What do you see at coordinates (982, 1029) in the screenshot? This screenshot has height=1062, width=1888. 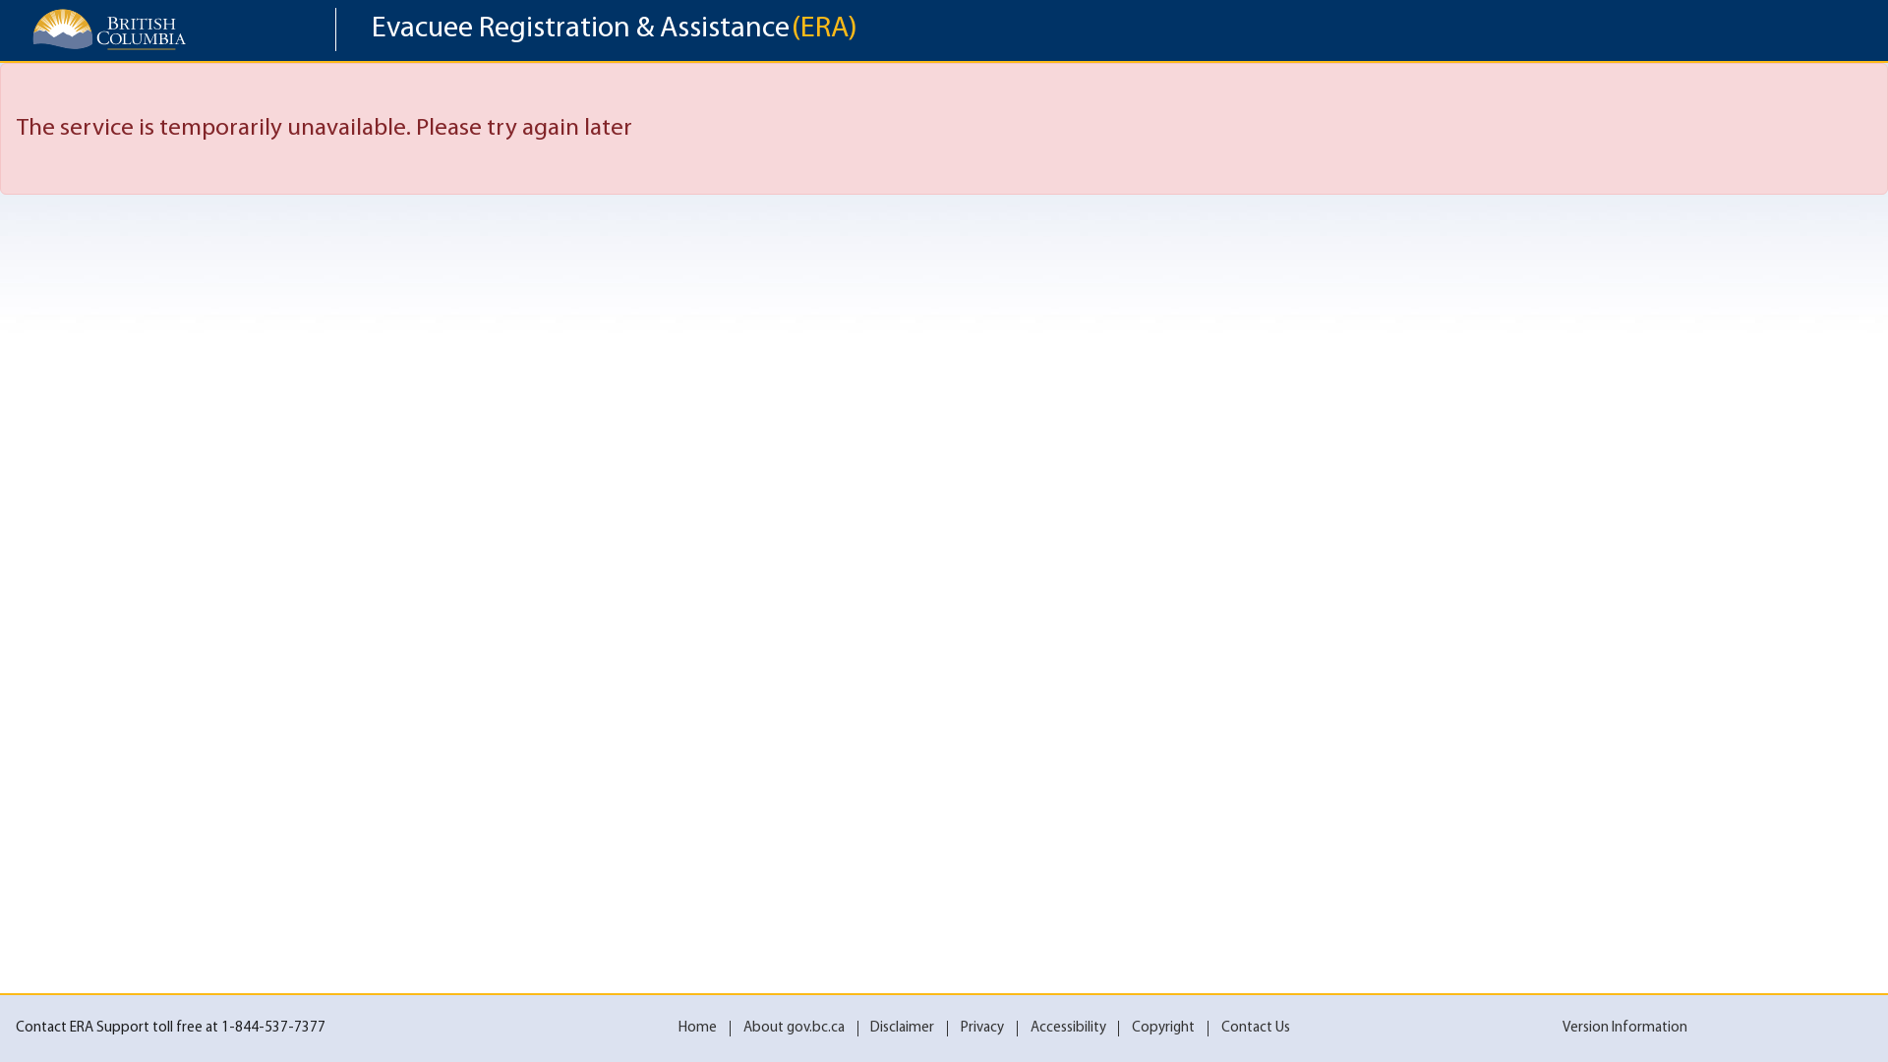 I see `Privacy` at bounding box center [982, 1029].